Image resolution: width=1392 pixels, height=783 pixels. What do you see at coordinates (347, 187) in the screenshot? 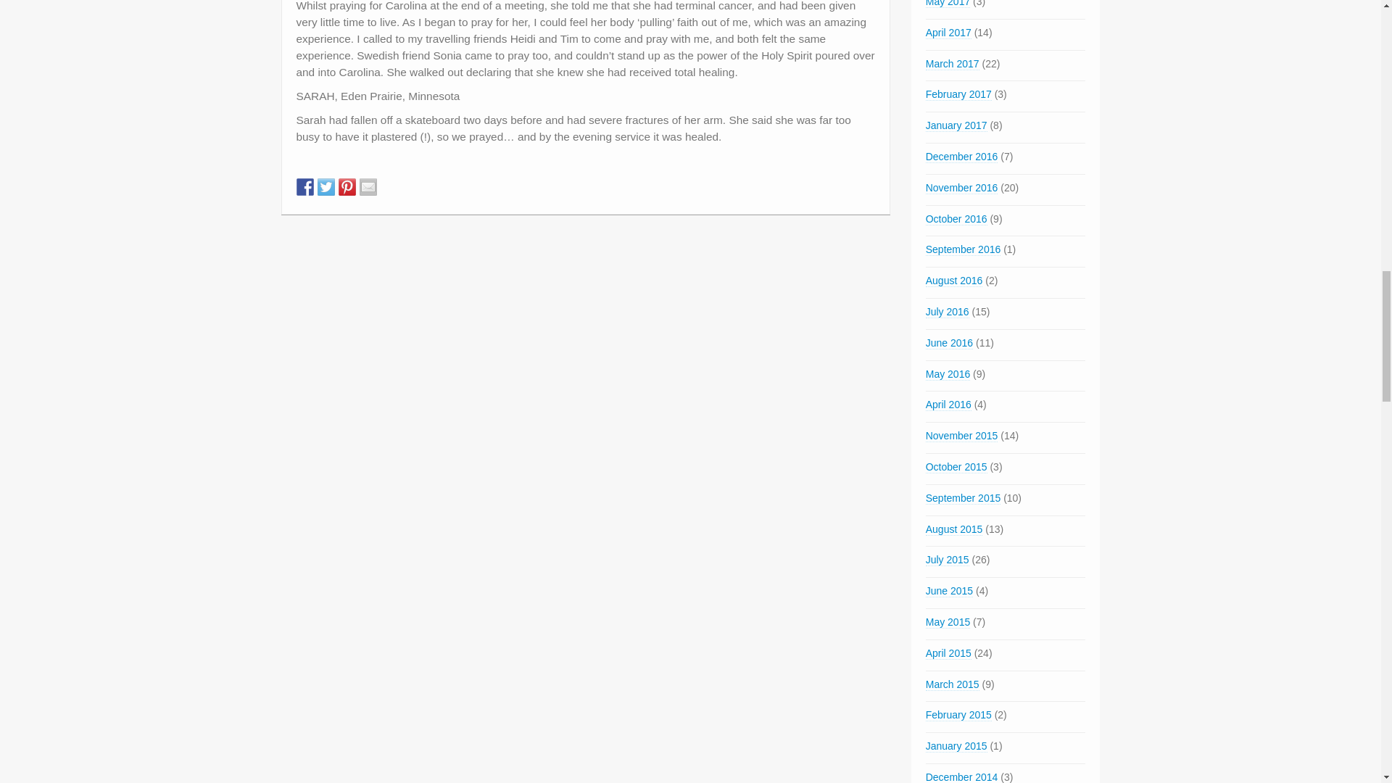
I see `Pin it with Pinterest` at bounding box center [347, 187].